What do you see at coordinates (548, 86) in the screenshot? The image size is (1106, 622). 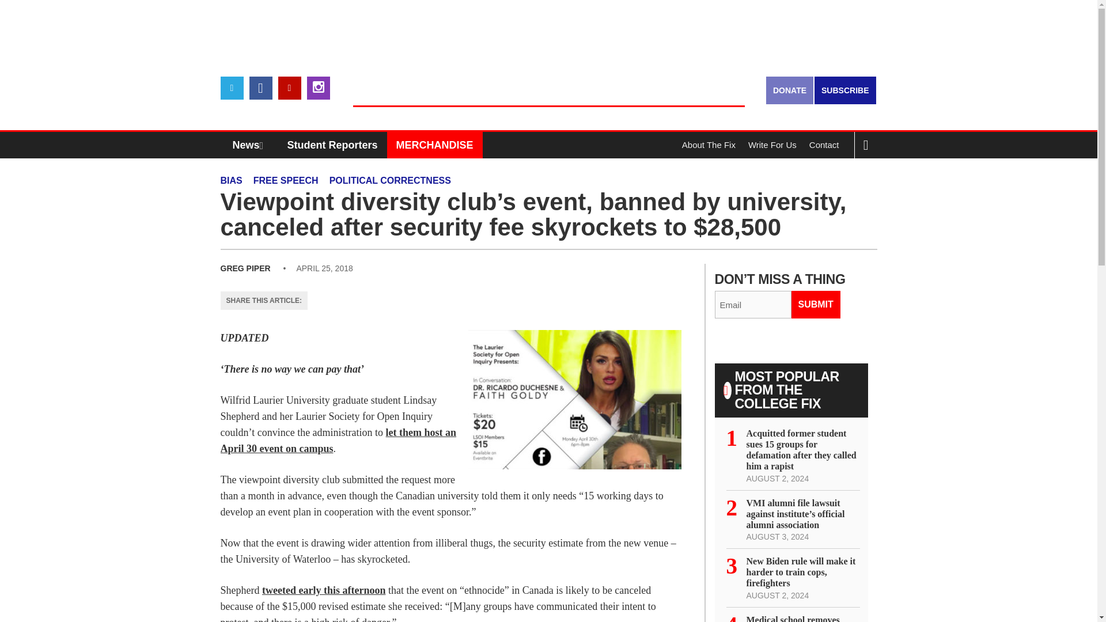 I see `The College Fix` at bounding box center [548, 86].